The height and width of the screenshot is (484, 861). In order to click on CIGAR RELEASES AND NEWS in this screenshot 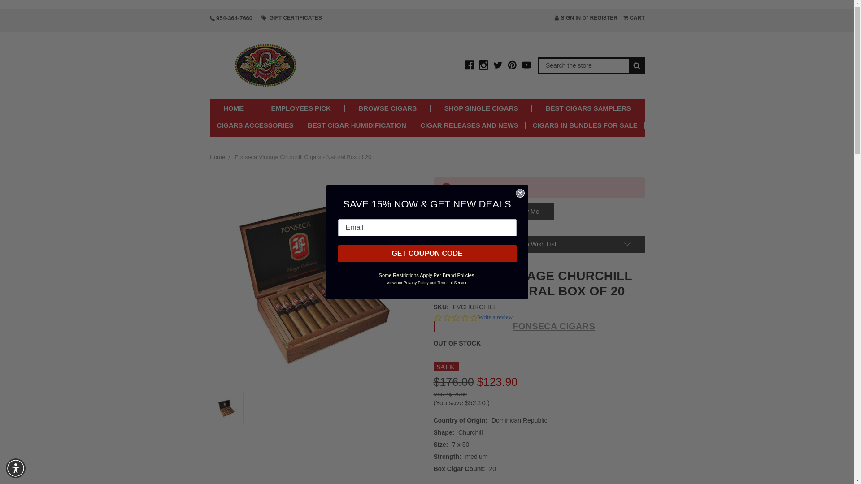, I will do `click(469, 125)`.